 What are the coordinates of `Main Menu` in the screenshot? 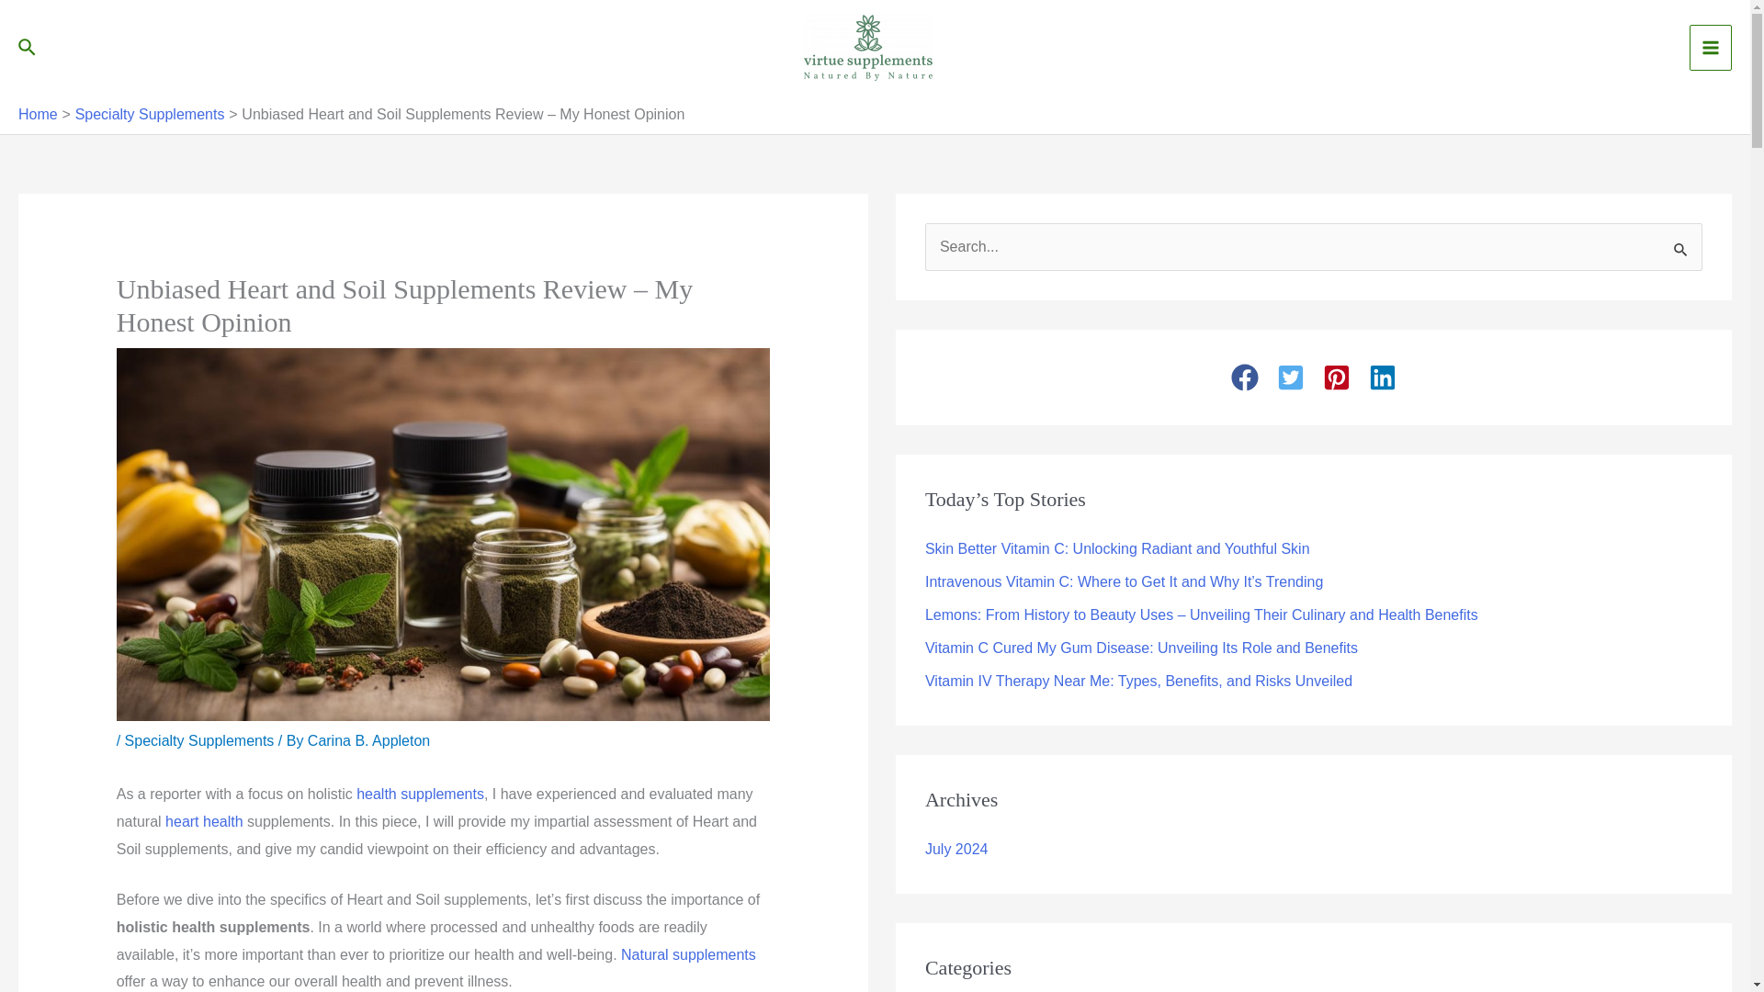 It's located at (1711, 48).